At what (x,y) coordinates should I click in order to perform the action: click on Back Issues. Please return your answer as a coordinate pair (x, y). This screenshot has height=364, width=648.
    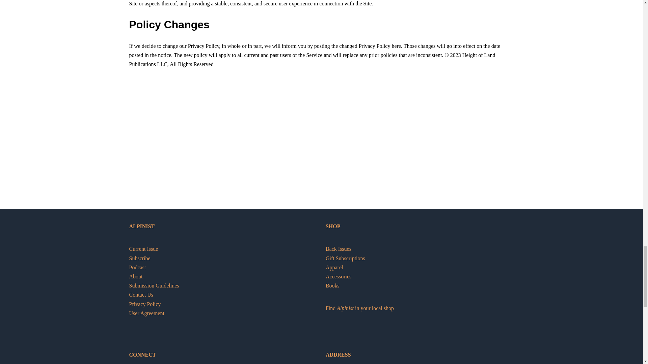
    Looking at the image, I should click on (338, 249).